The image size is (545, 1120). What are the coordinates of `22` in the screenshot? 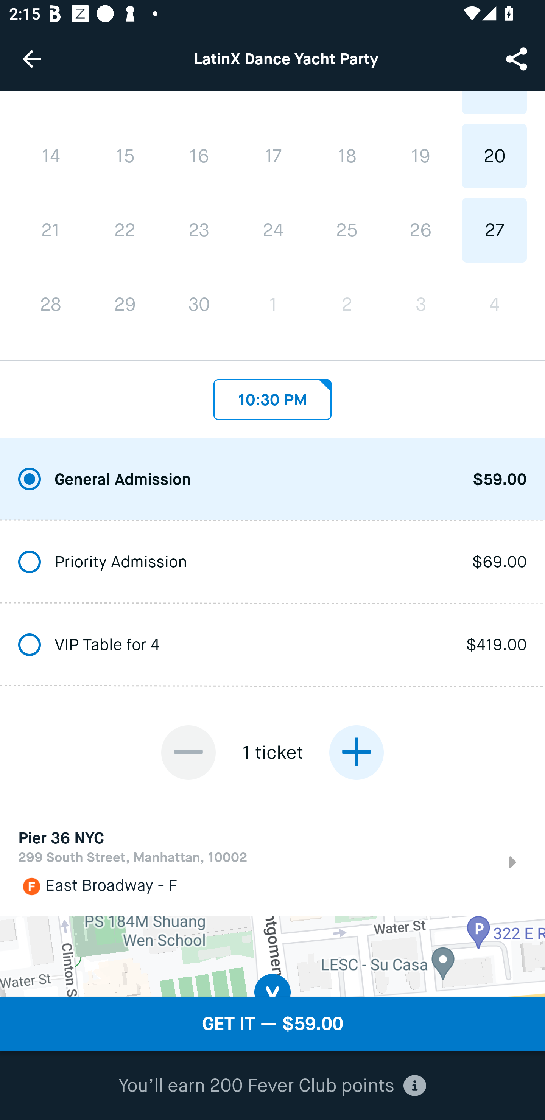 It's located at (125, 230).